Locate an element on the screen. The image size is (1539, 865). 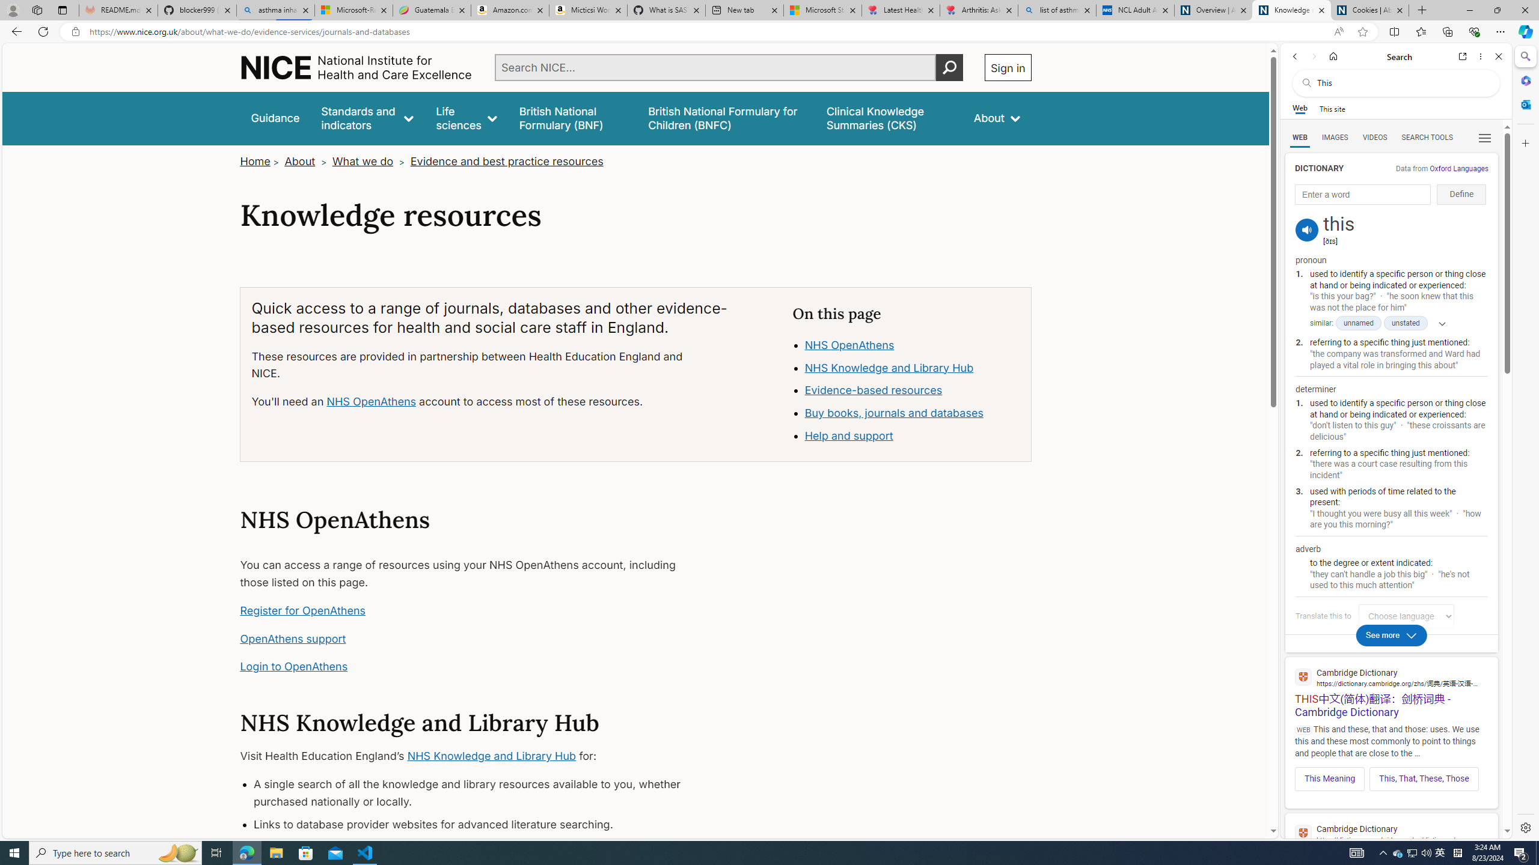
Translate this to Choose language is located at coordinates (1406, 616).